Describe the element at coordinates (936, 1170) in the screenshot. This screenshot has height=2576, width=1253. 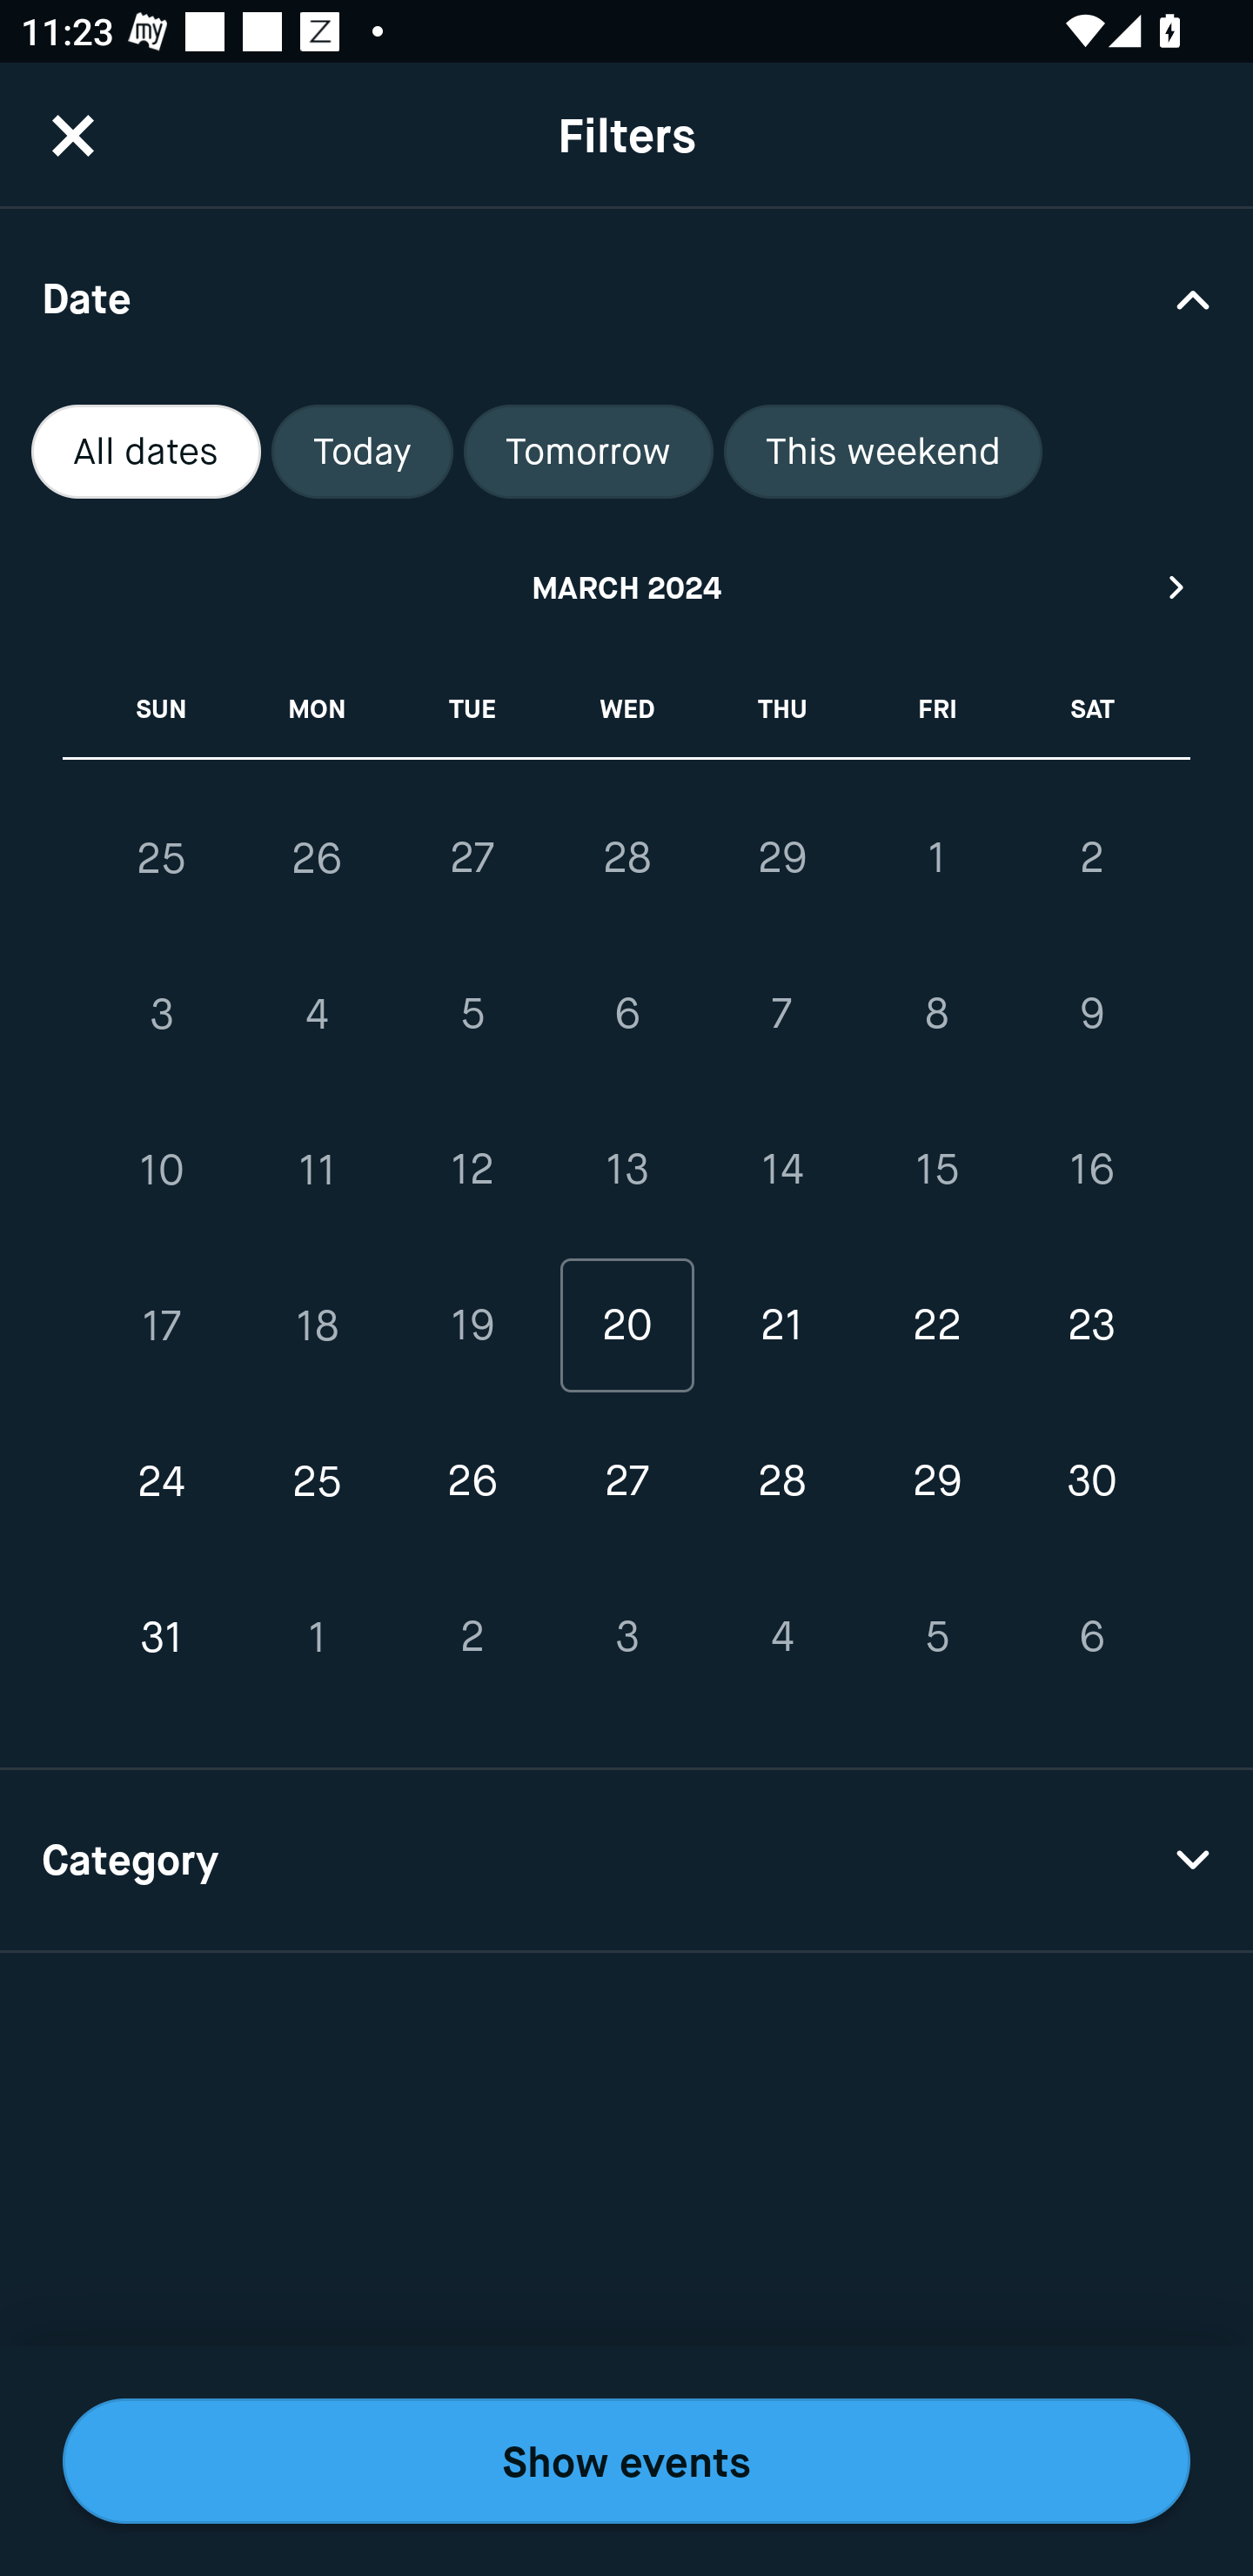
I see `15` at that location.